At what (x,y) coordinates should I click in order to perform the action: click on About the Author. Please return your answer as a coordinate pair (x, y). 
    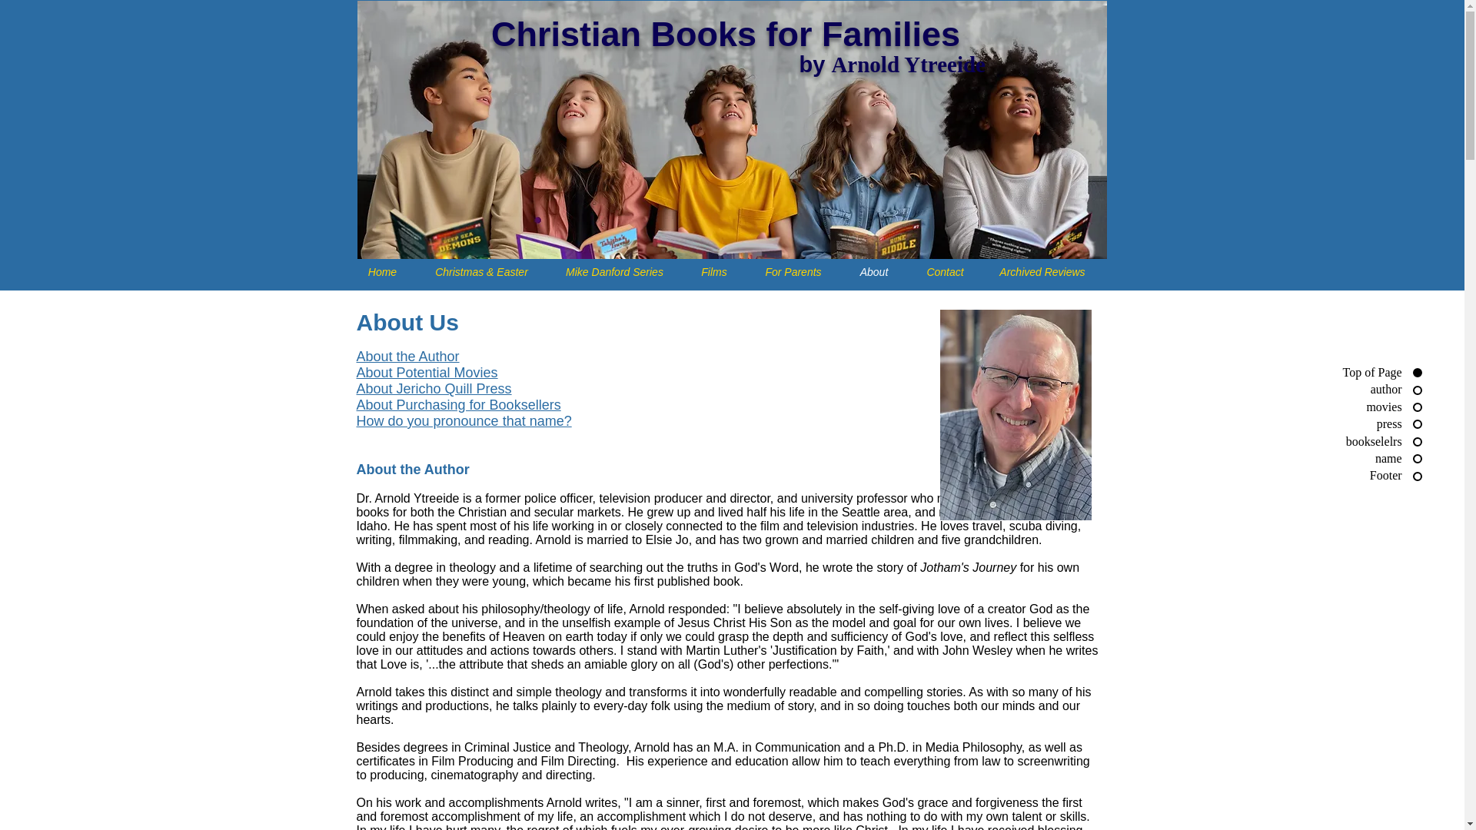
    Looking at the image, I should click on (407, 357).